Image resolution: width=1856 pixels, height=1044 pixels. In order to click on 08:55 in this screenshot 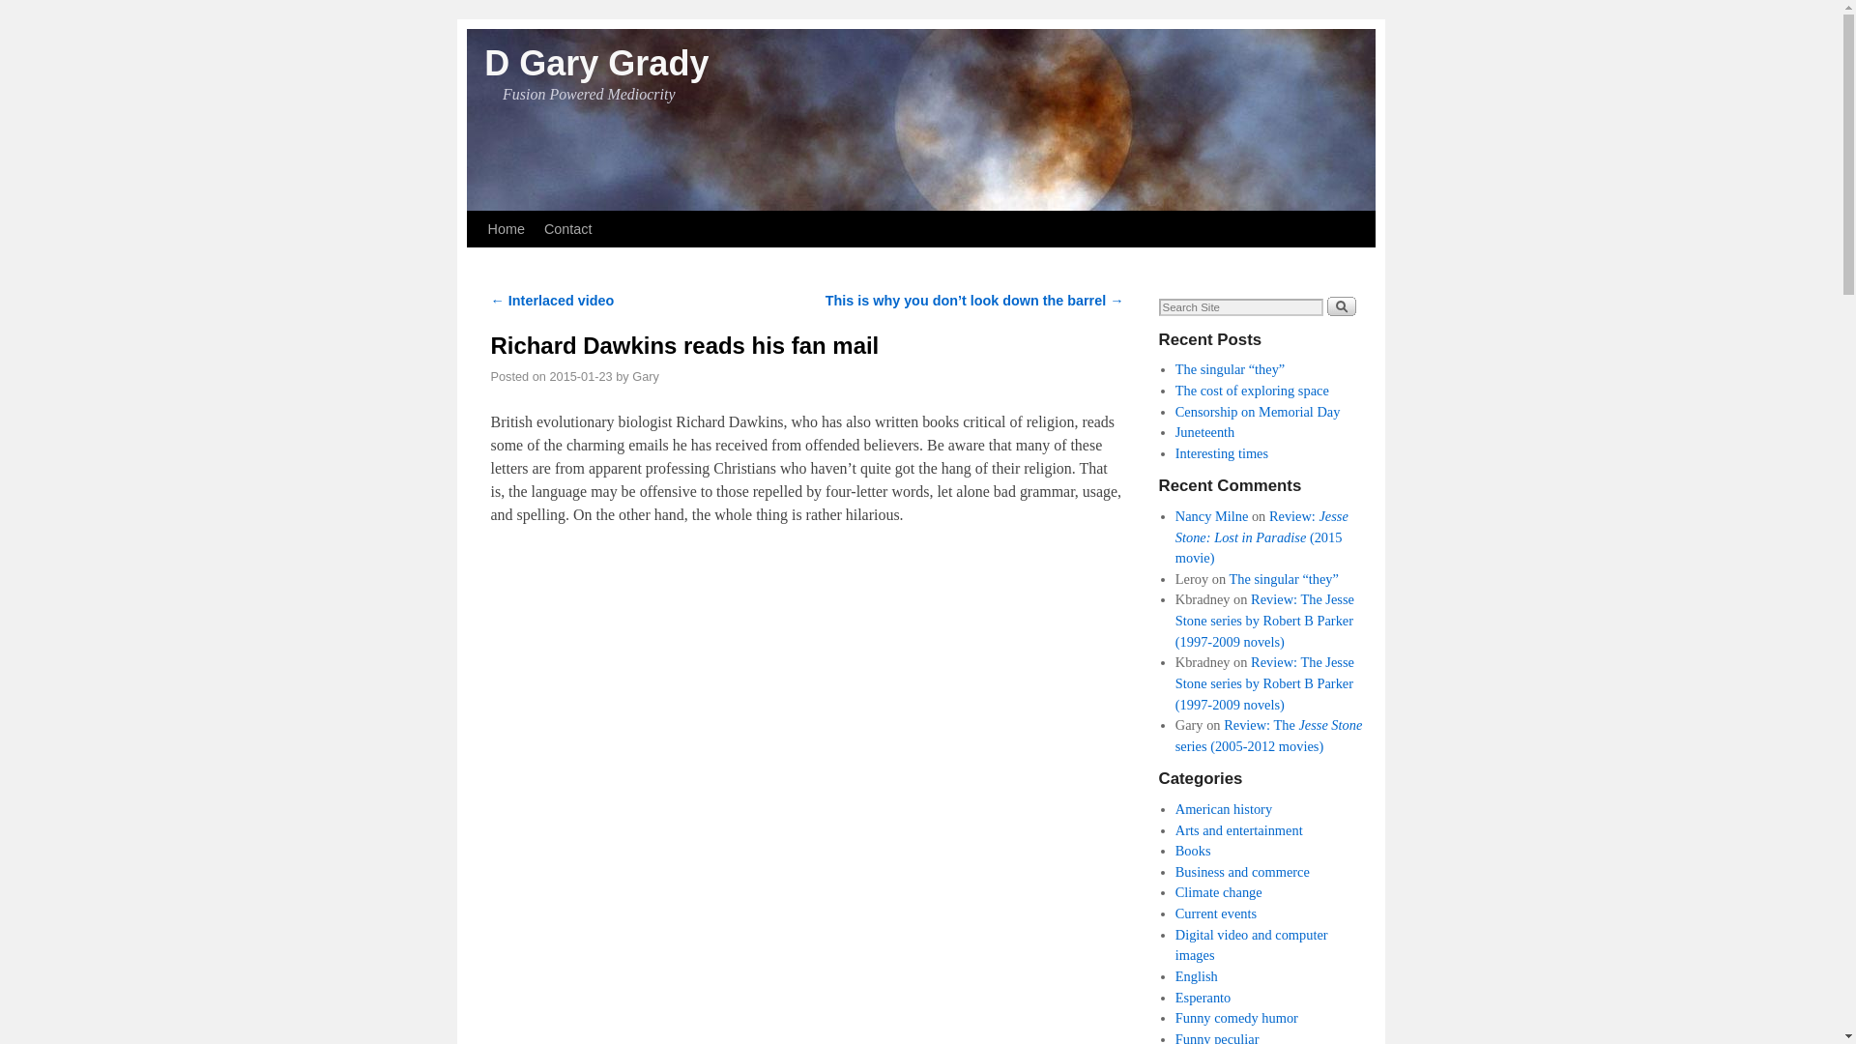, I will do `click(580, 377)`.